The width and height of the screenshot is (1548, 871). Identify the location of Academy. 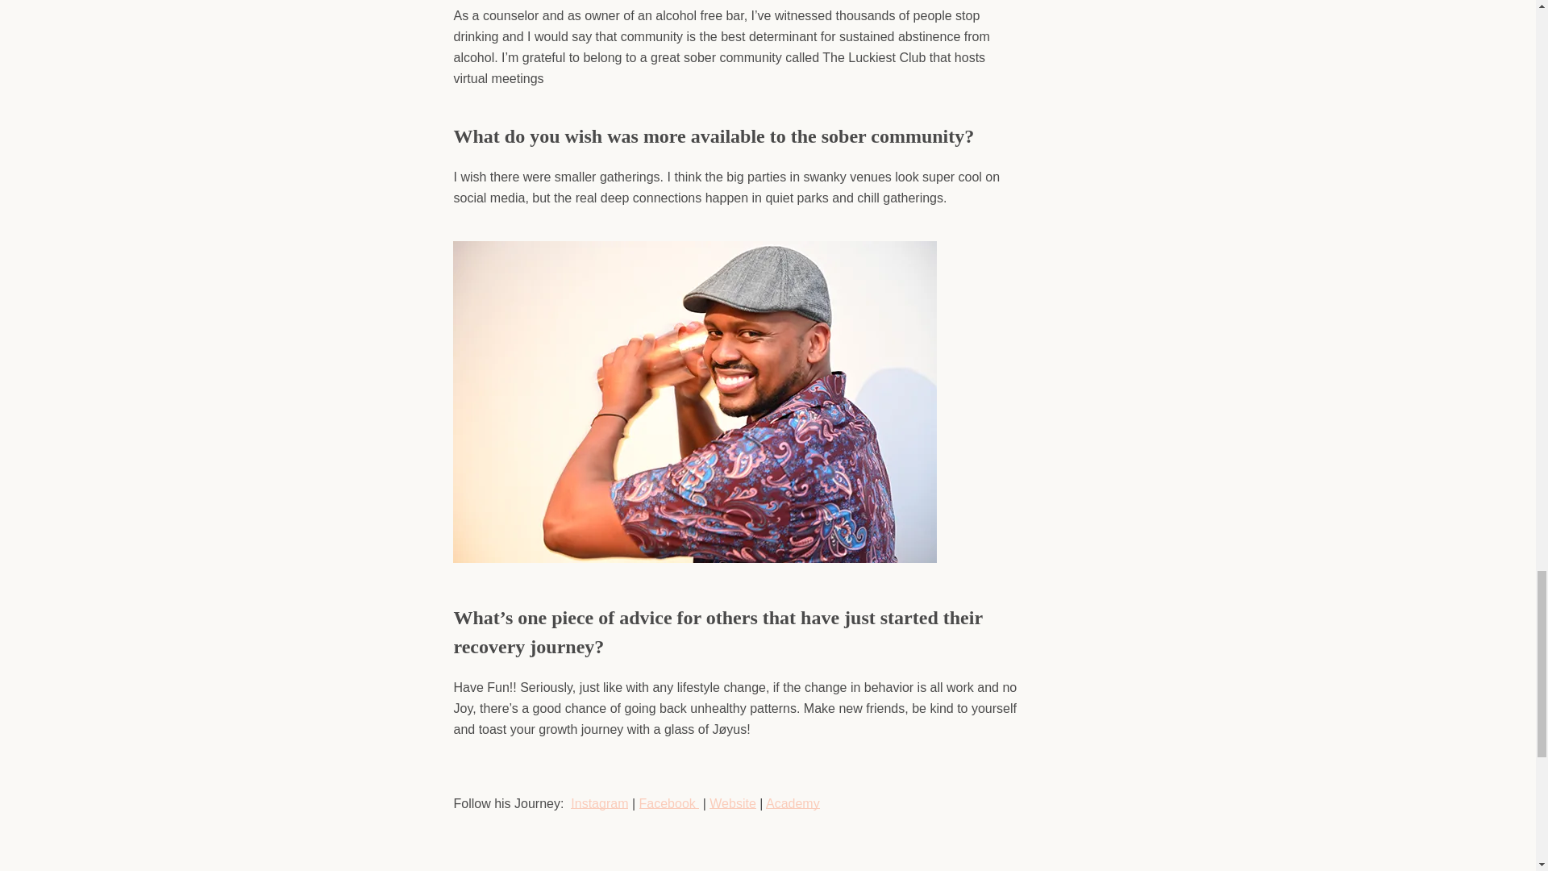
(793, 803).